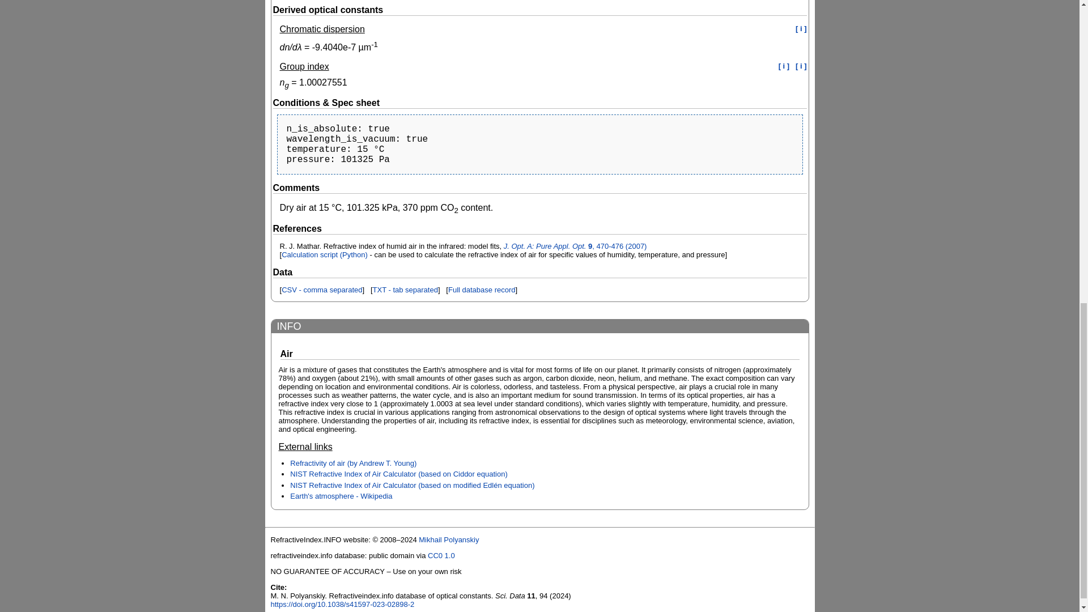 The width and height of the screenshot is (1088, 612). What do you see at coordinates (449, 539) in the screenshot?
I see `Mikhail Polyanskiy` at bounding box center [449, 539].